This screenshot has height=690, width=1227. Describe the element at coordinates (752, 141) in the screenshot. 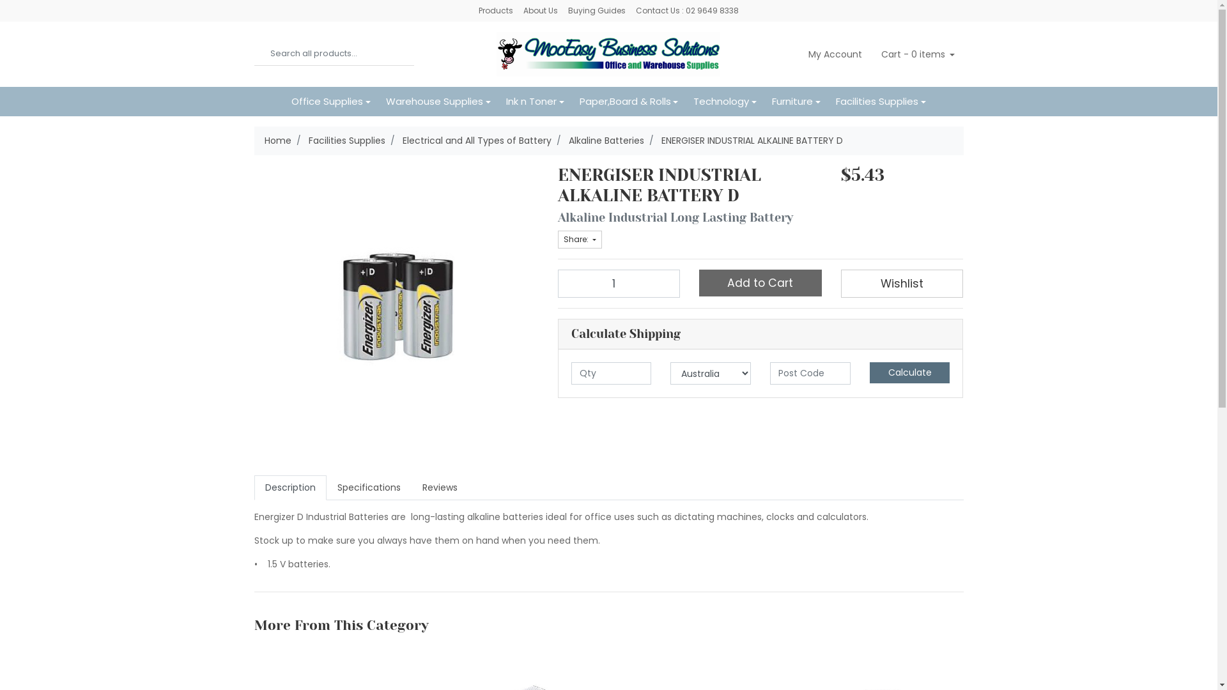

I see `ENERGISER INDUSTRIAL ALKALINE BATTERY D` at that location.